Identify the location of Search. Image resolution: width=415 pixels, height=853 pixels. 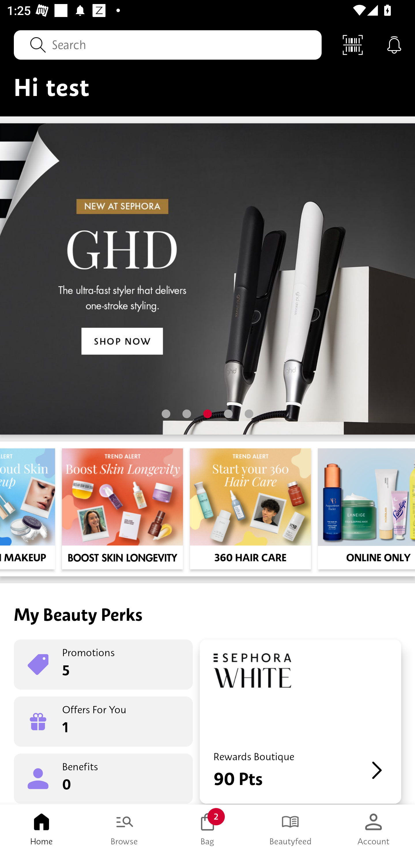
(168, 45).